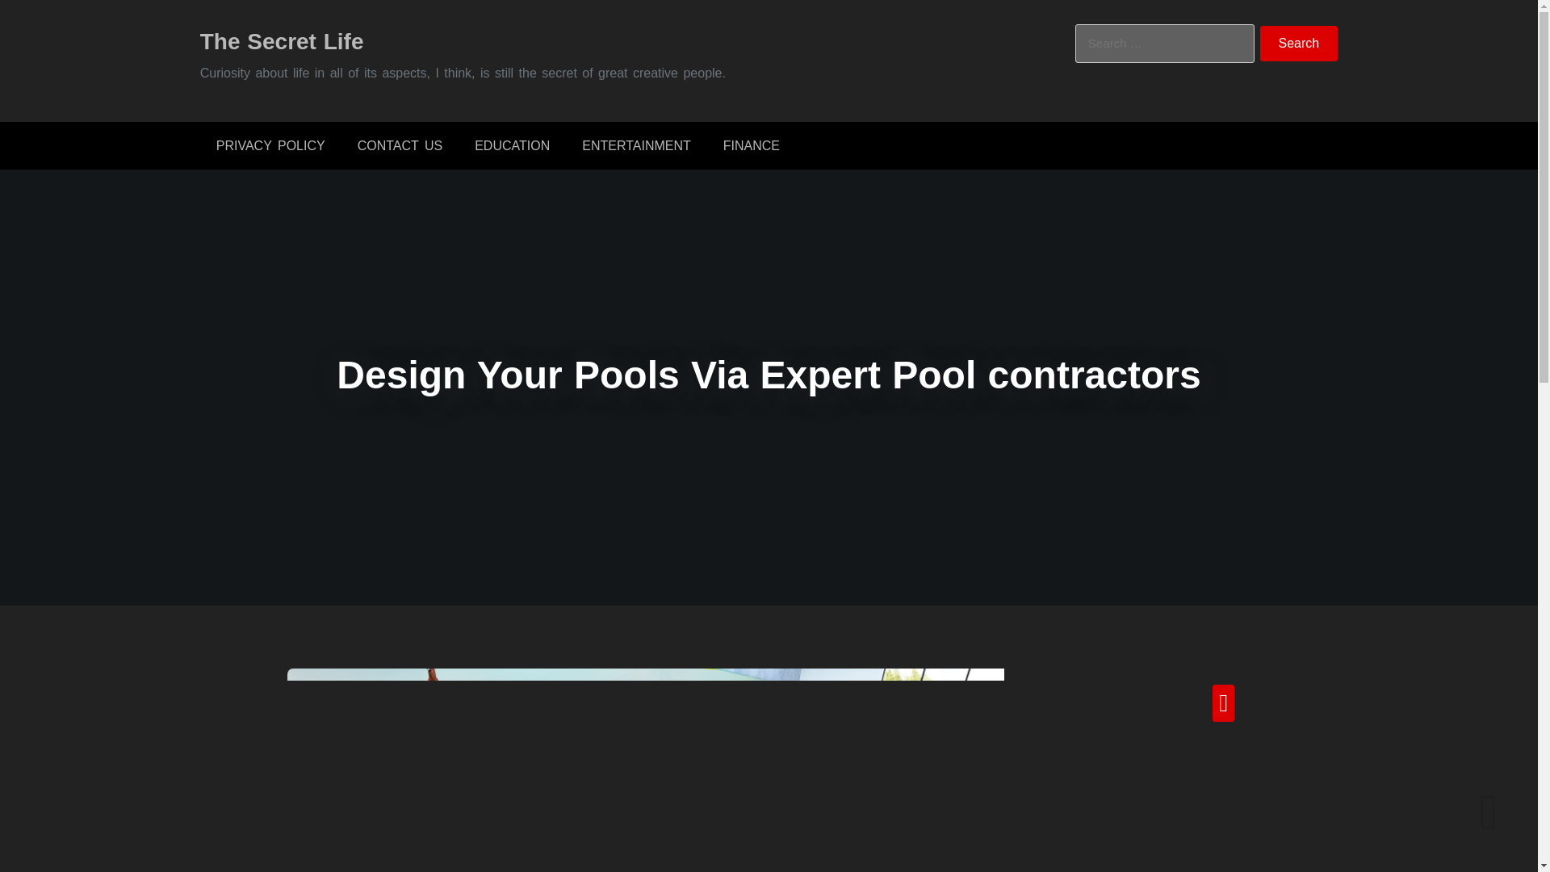 This screenshot has width=1550, height=872. I want to click on The Secret Life, so click(282, 40).